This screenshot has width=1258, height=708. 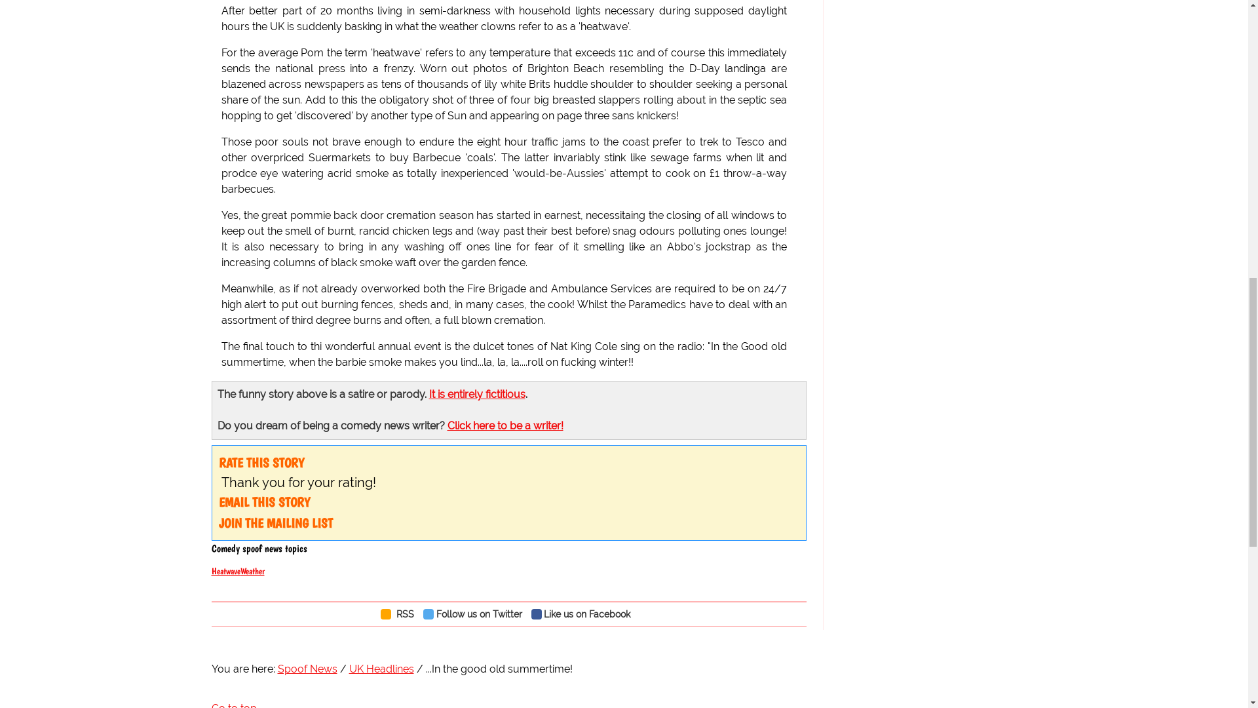 I want to click on Weather, so click(x=252, y=570).